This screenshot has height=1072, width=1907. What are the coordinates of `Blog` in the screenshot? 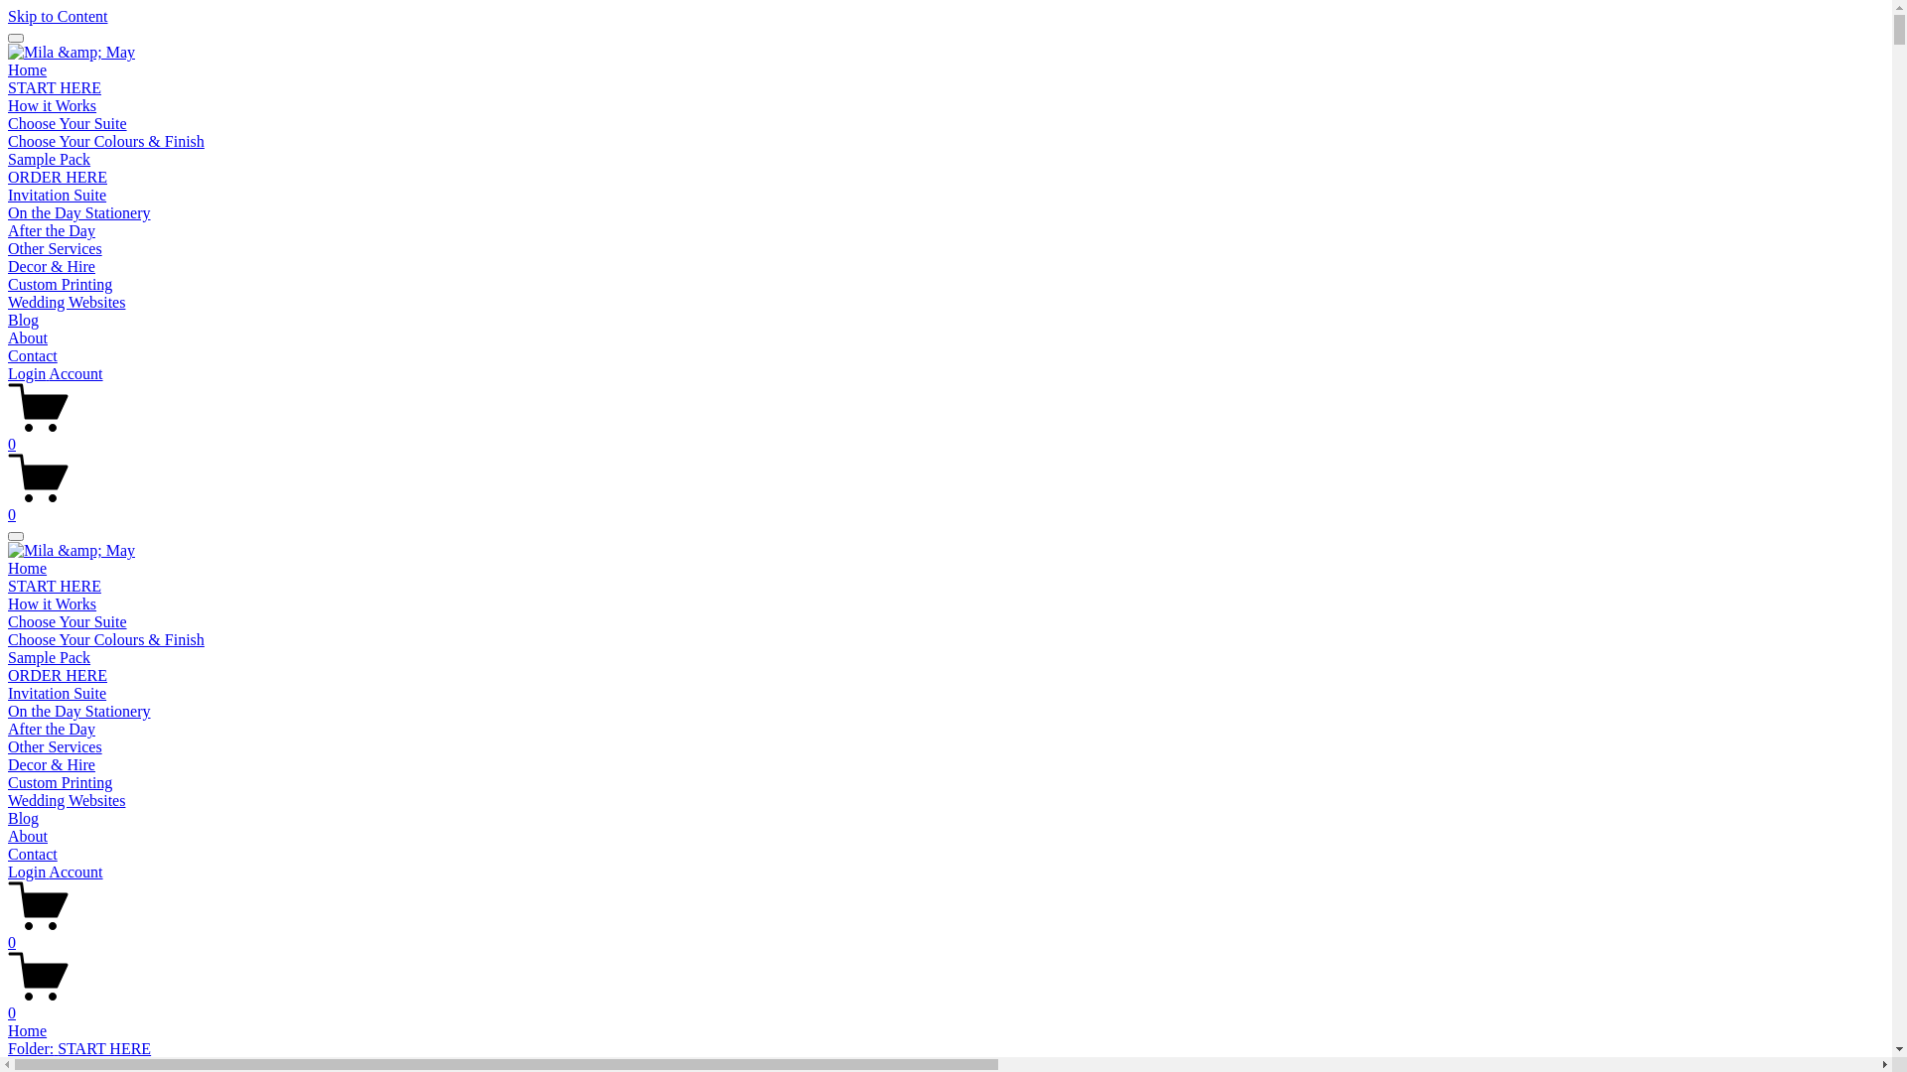 It's located at (24, 320).